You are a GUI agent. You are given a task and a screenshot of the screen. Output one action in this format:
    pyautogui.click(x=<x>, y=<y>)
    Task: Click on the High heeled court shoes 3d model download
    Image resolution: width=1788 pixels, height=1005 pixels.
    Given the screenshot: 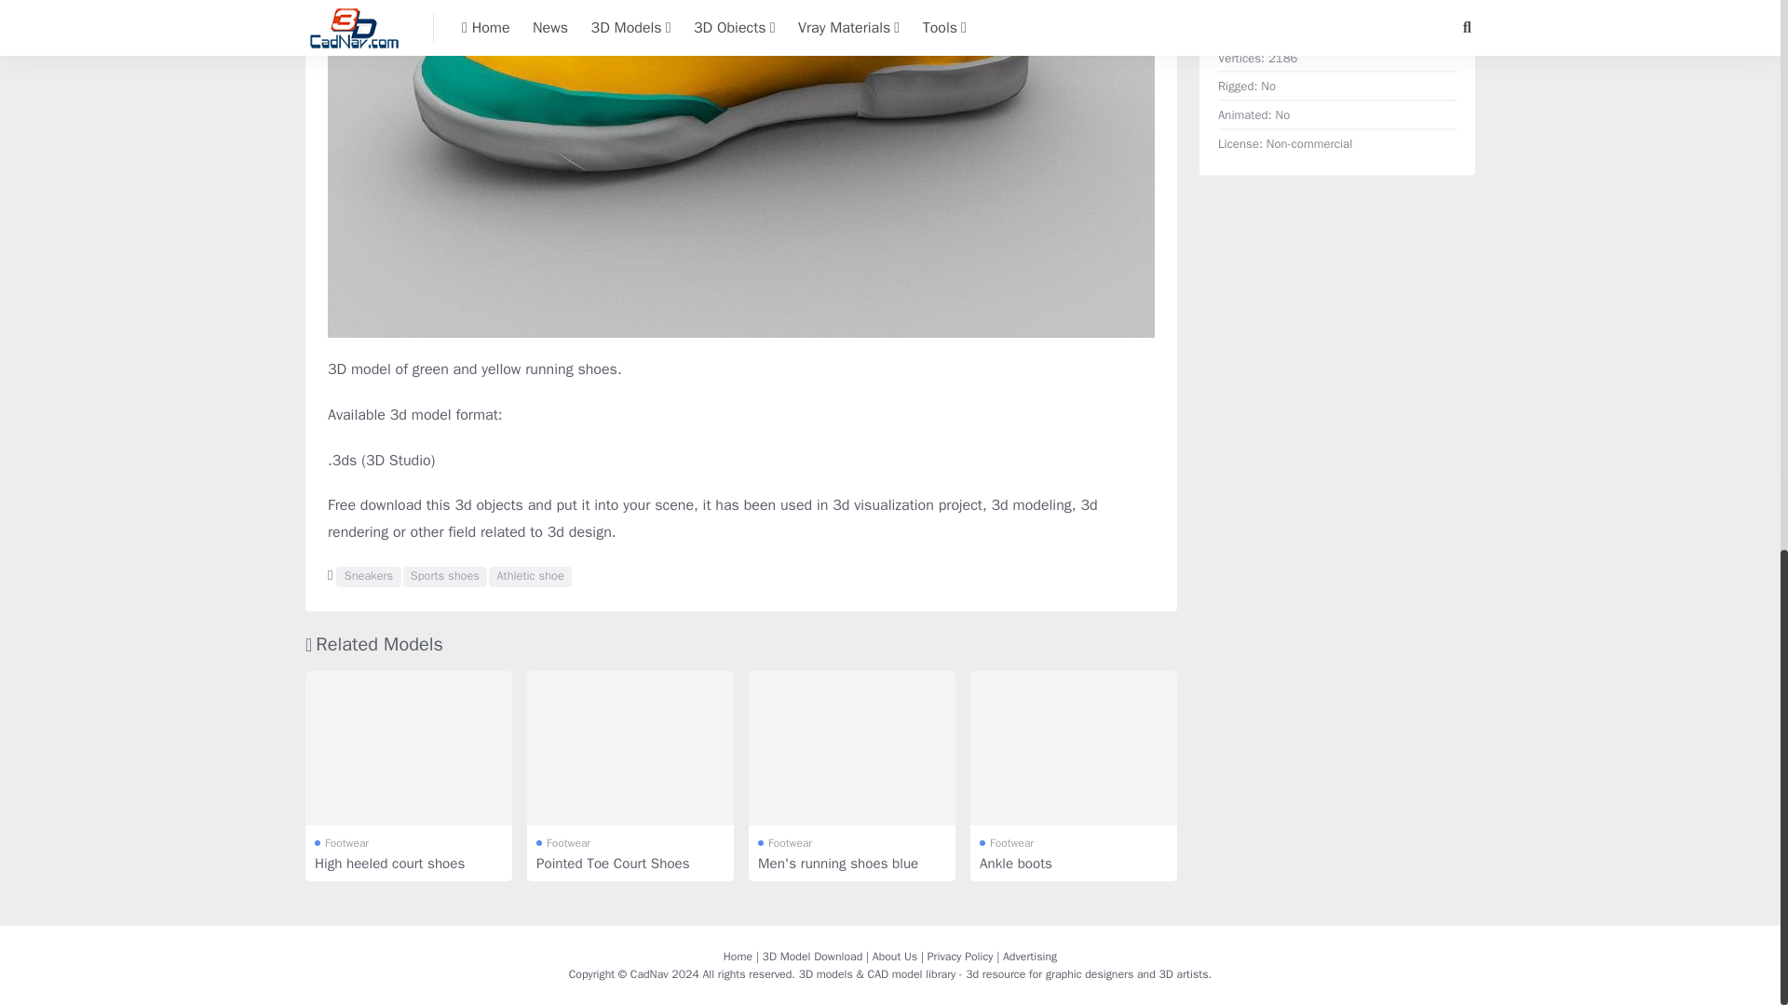 What is the action you would take?
    pyautogui.click(x=408, y=748)
    